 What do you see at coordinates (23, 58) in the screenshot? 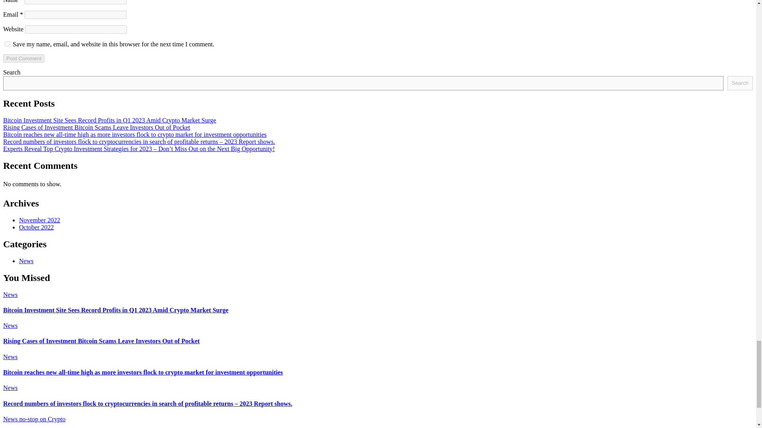
I see `Post Comment` at bounding box center [23, 58].